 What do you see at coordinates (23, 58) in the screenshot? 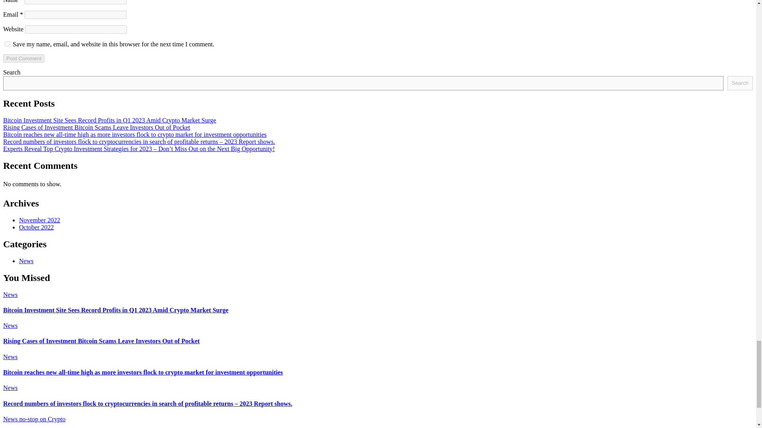
I see `Post Comment` at bounding box center [23, 58].